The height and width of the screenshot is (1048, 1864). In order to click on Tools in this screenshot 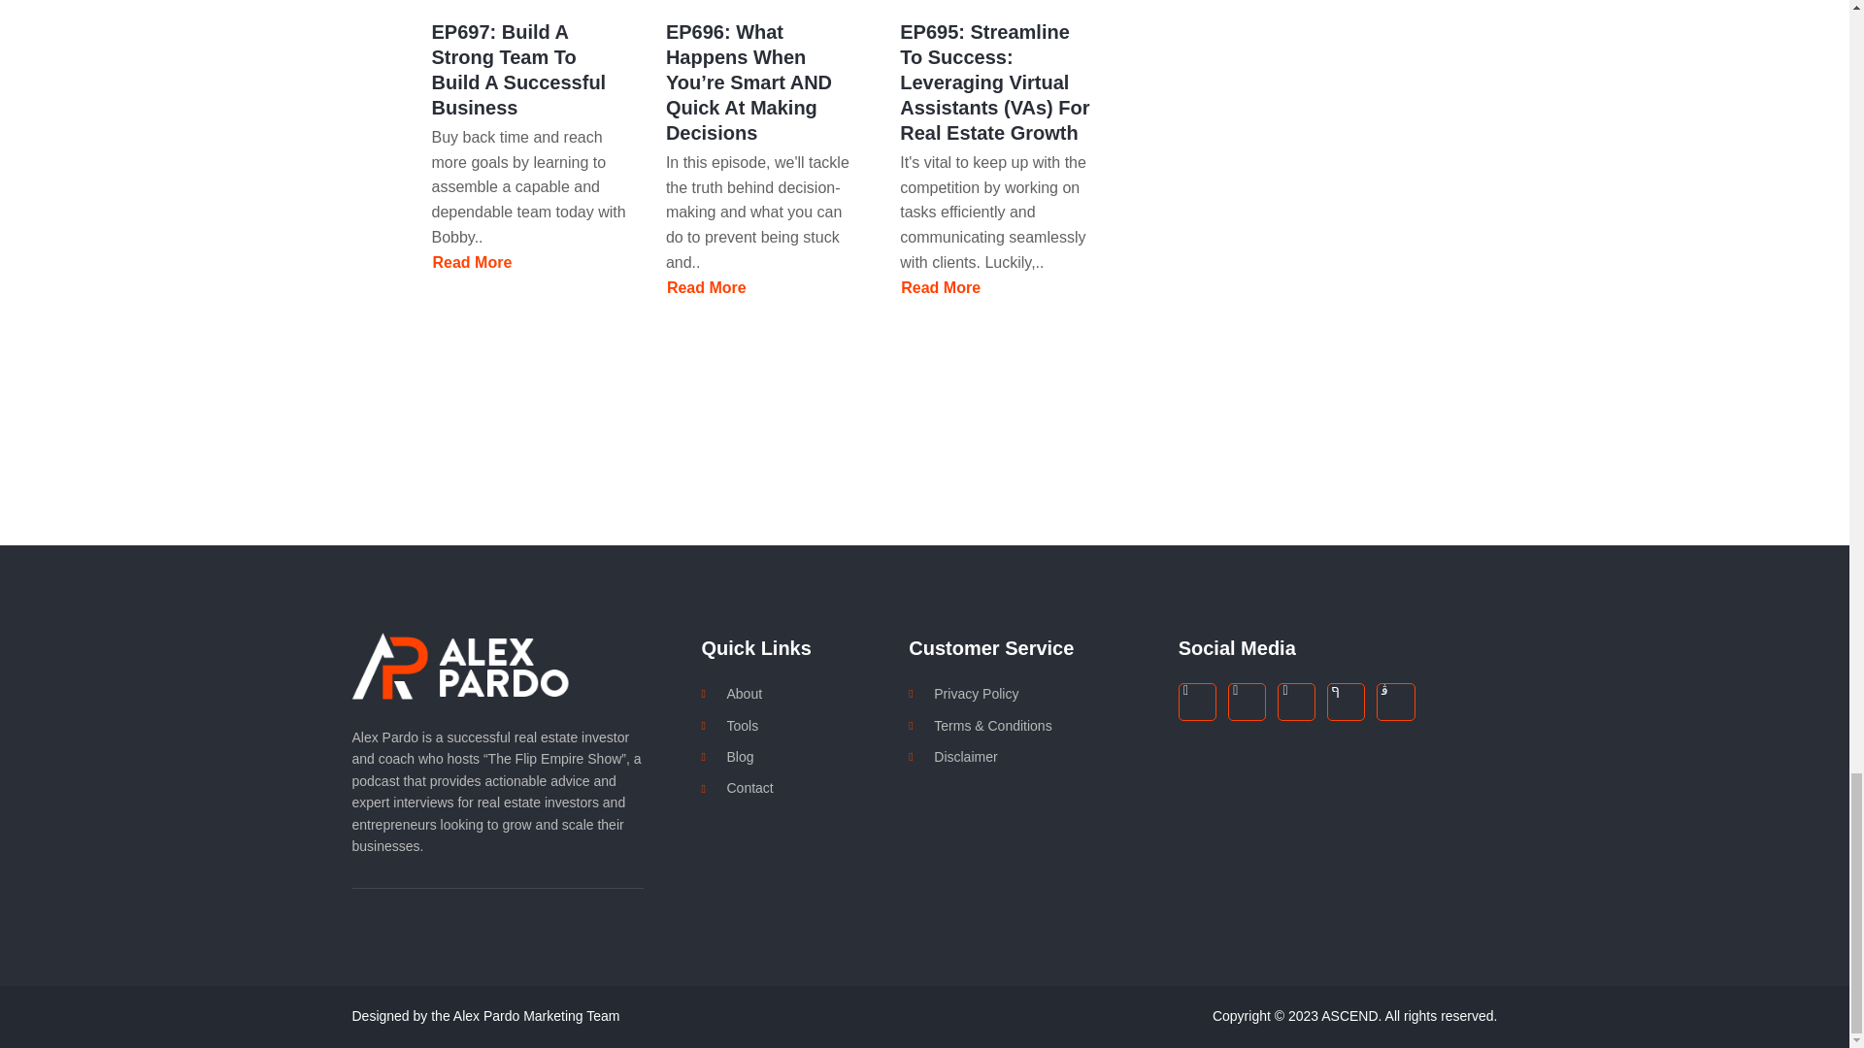, I will do `click(804, 726)`.